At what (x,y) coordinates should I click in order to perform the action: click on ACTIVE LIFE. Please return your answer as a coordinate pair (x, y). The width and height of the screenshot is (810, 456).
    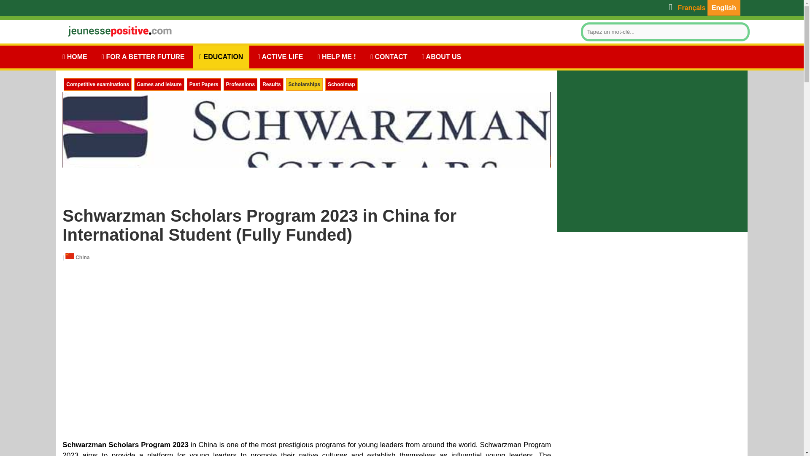
    Looking at the image, I should click on (280, 57).